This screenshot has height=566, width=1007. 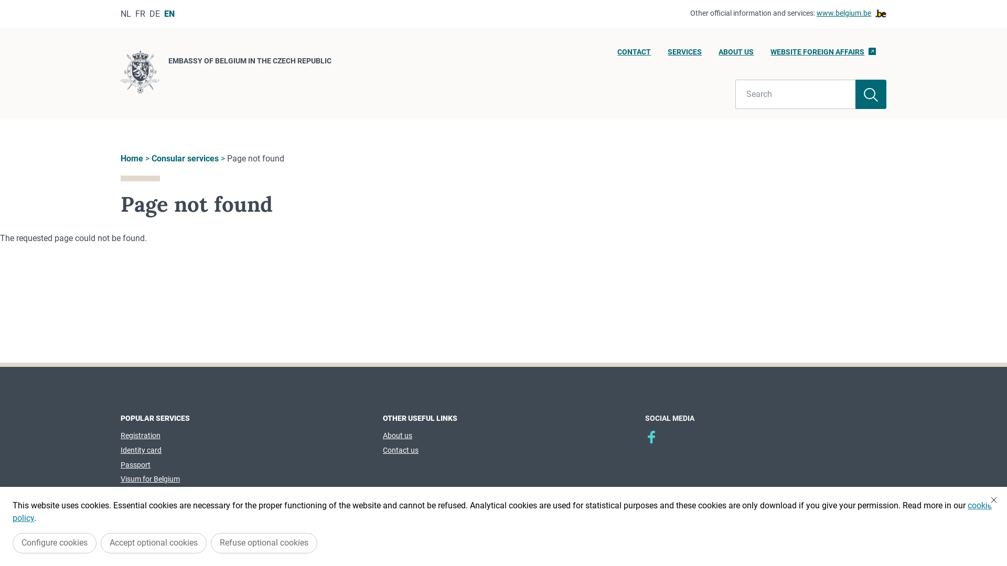 I want to click on Passport, so click(x=135, y=465).